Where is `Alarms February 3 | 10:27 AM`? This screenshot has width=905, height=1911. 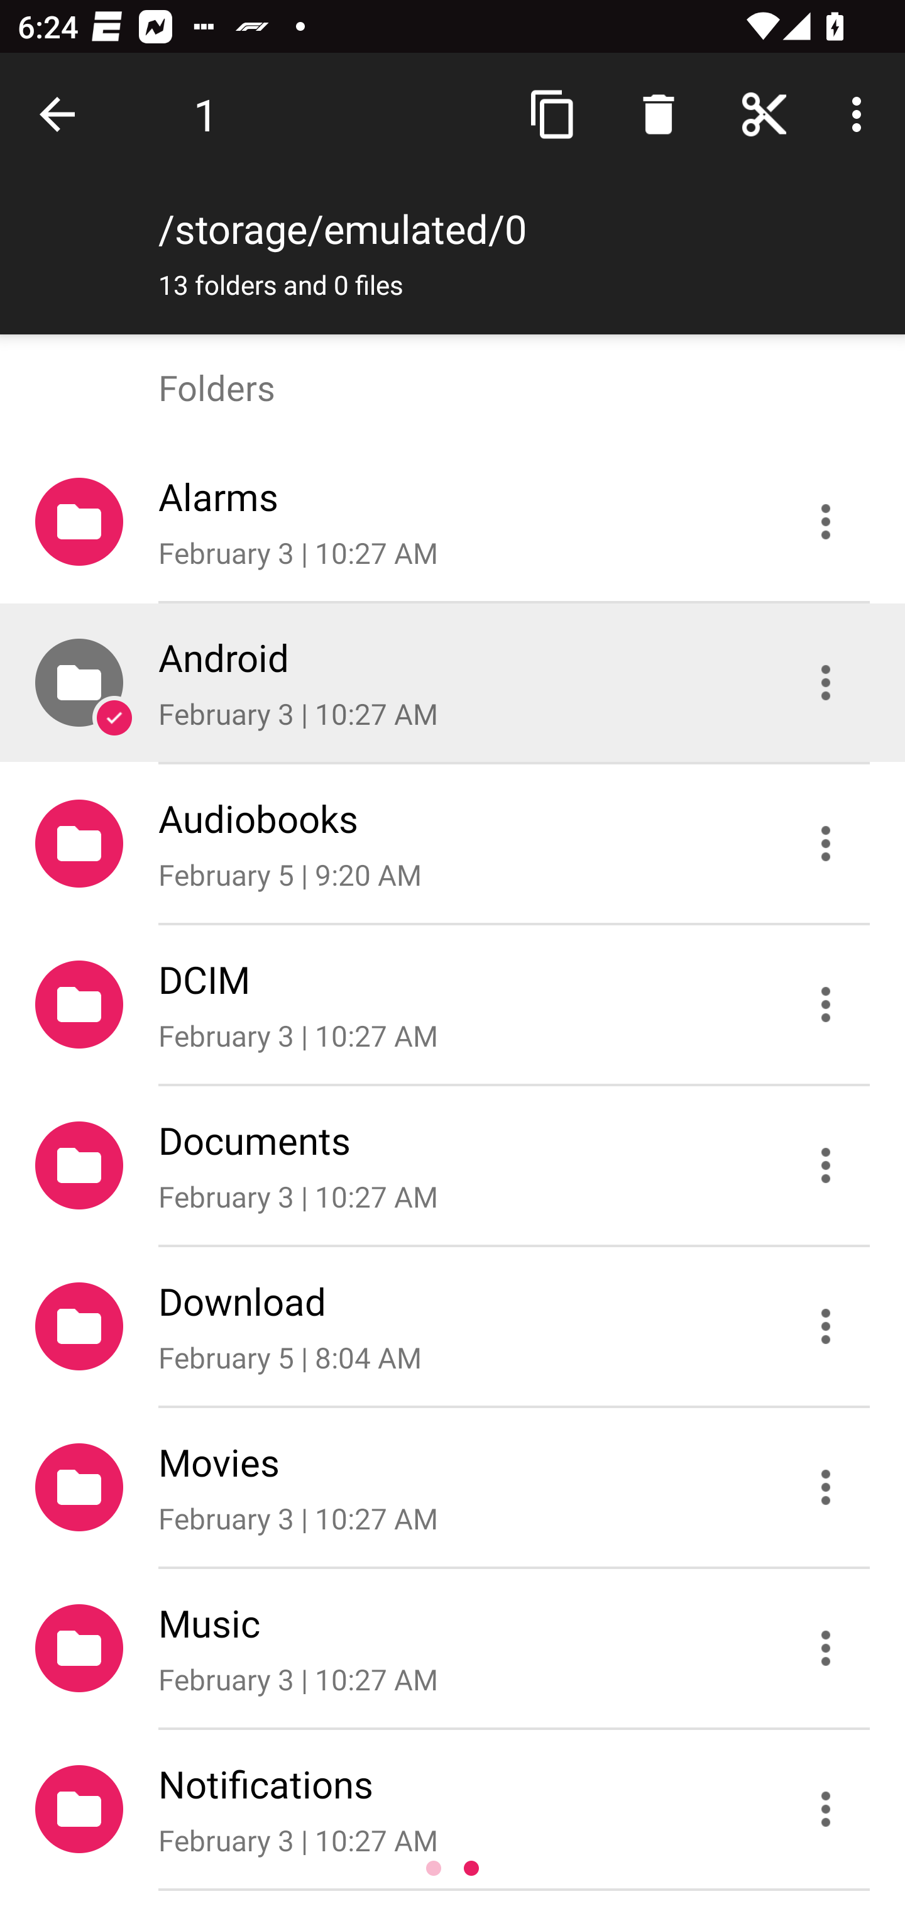
Alarms February 3 | 10:27 AM is located at coordinates (452, 522).